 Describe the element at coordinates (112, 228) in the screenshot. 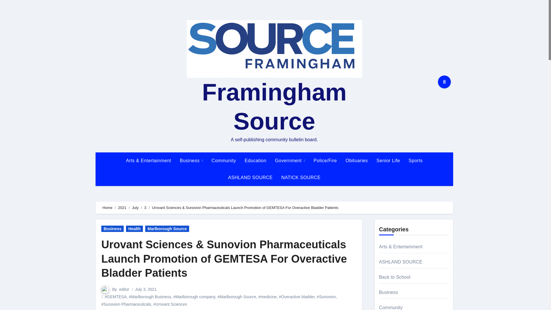

I see `Business` at that location.